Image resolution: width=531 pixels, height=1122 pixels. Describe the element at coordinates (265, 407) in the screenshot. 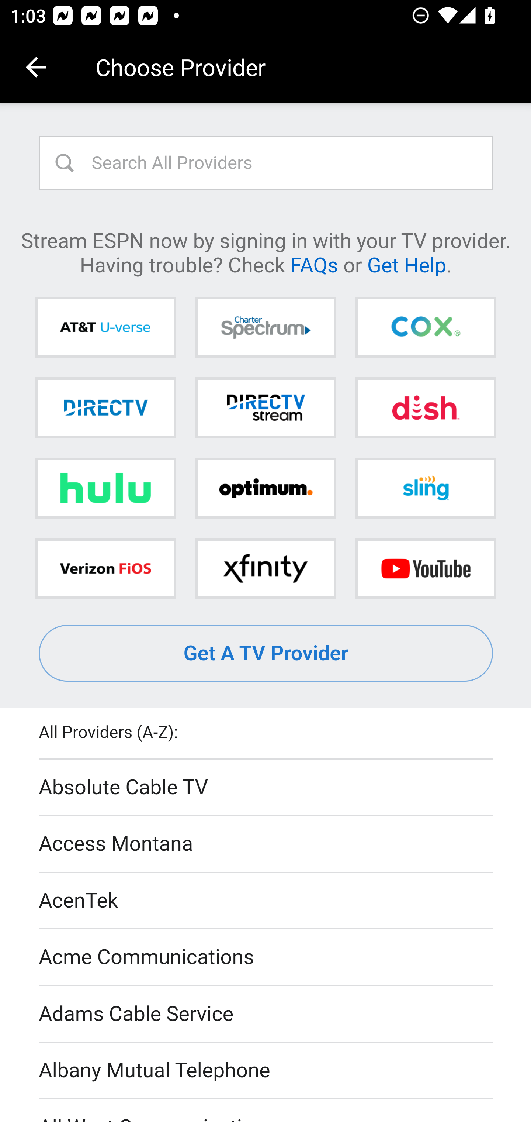

I see `DIRECTV STREAM` at that location.